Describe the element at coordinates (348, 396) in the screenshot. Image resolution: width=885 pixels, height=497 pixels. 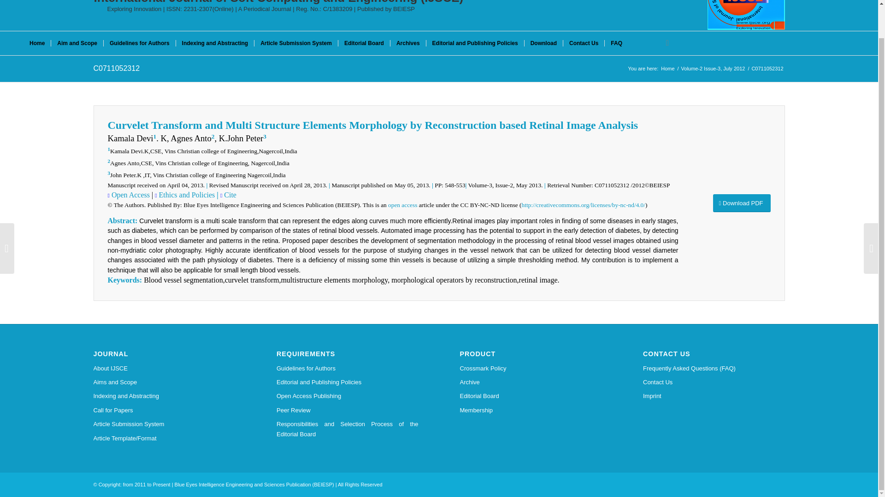
I see `Open Access Publishing` at that location.